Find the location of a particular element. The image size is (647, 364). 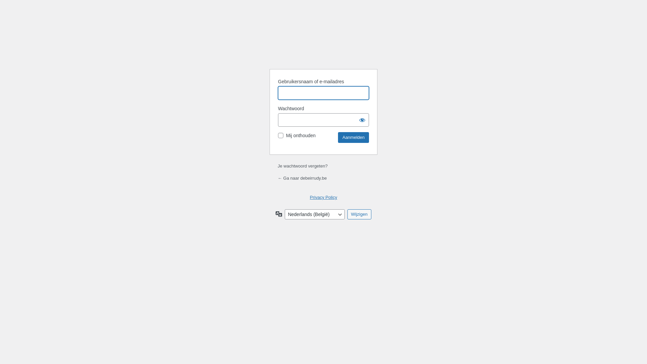

Wijzigen is located at coordinates (359, 214).